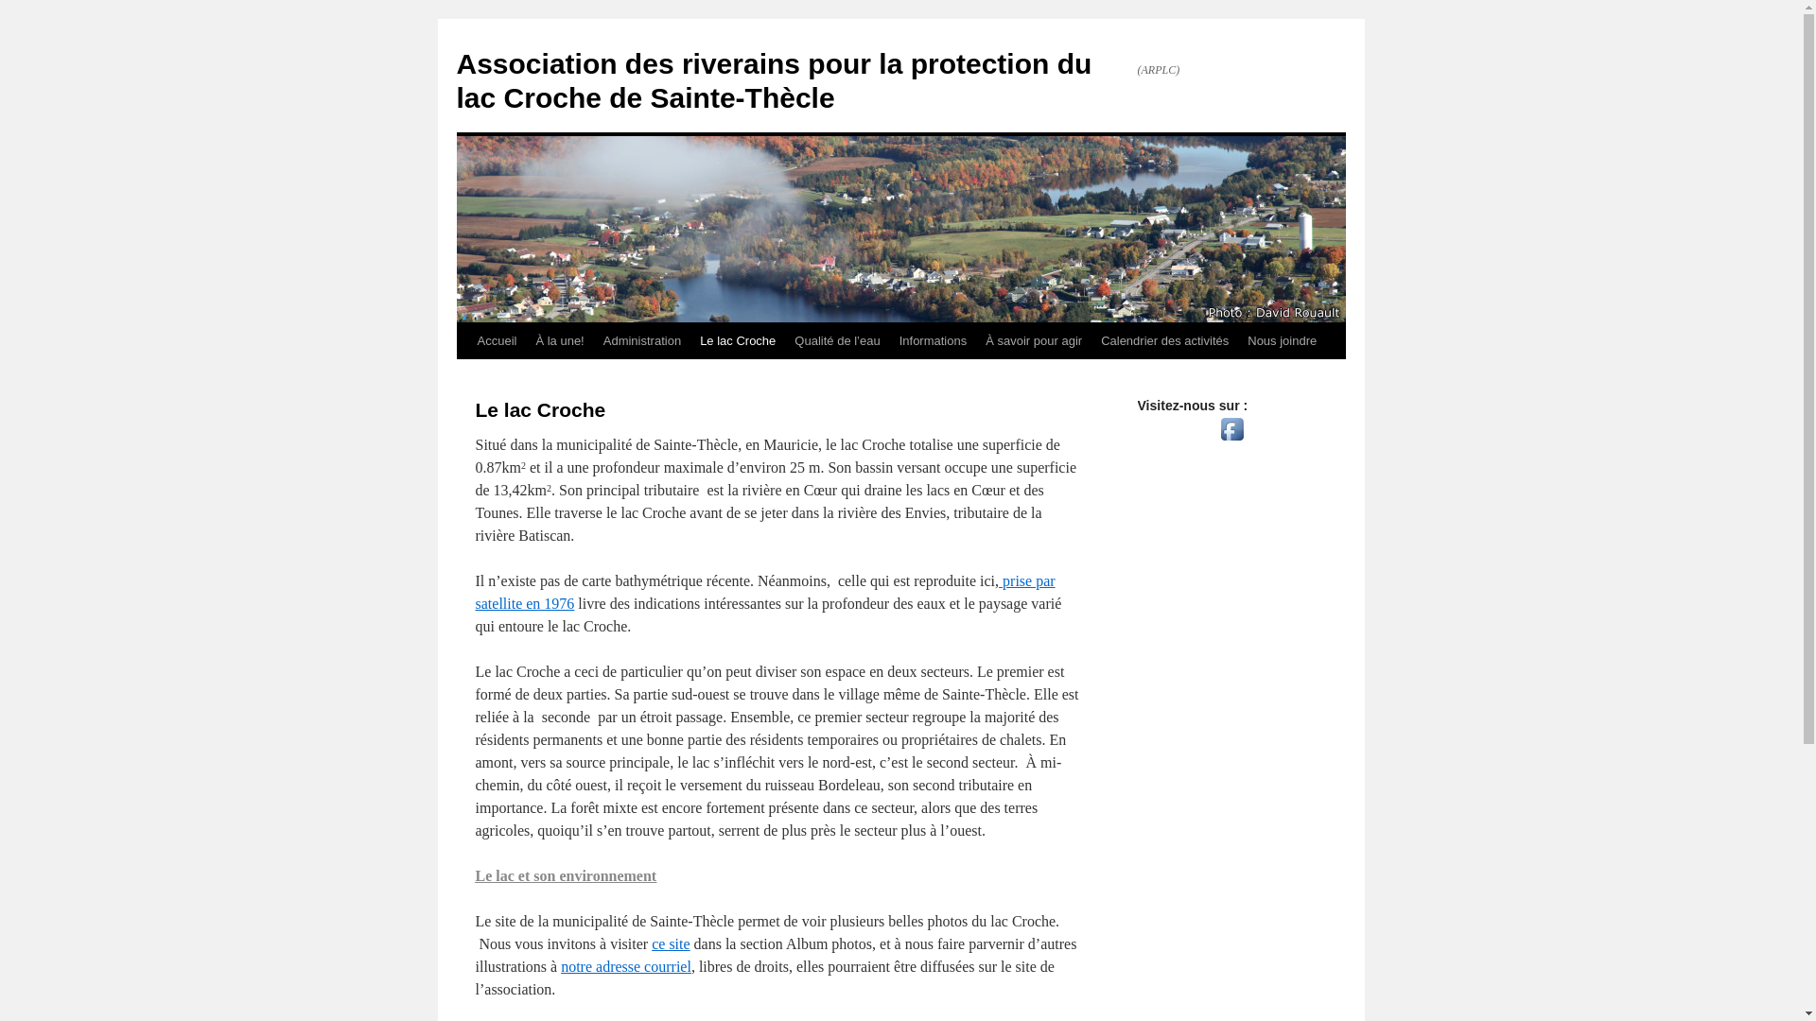  I want to click on Aller au contenu, so click(465, 376).